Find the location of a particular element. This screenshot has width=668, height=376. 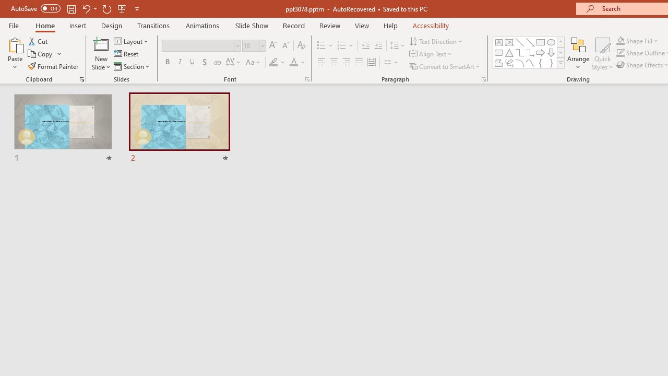

Right Brace is located at coordinates (551, 63).